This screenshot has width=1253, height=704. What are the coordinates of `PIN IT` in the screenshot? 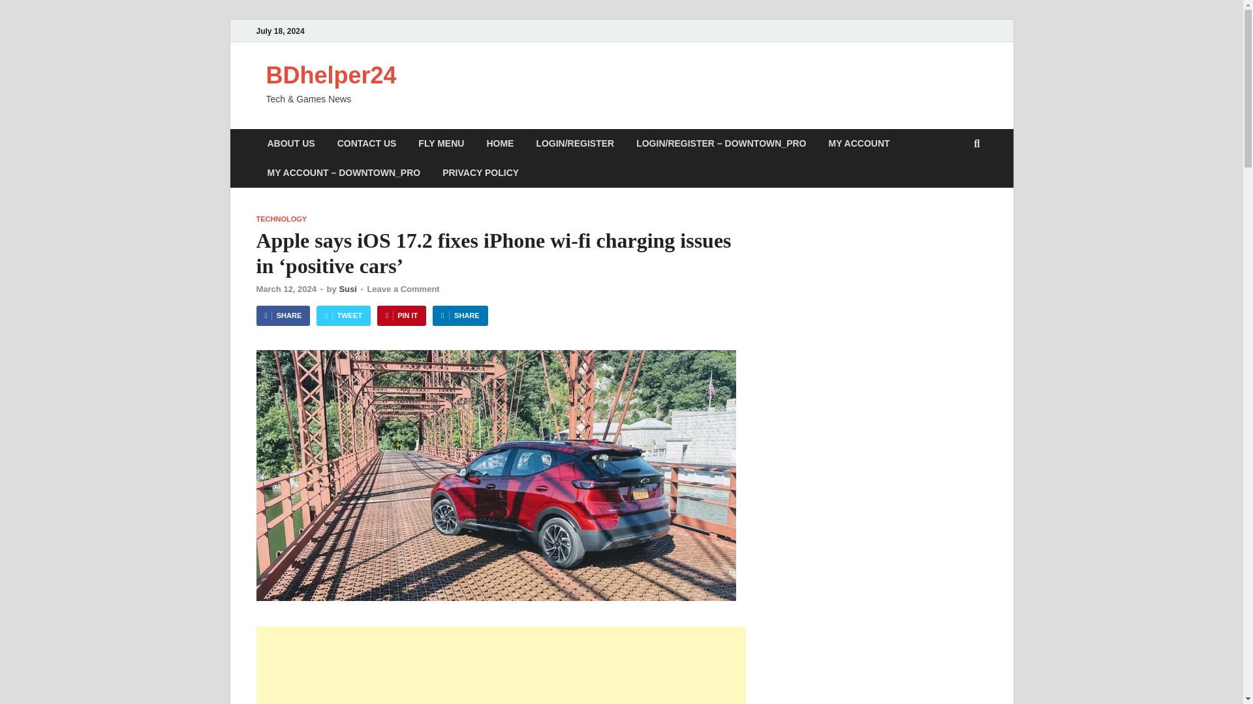 It's located at (401, 315).